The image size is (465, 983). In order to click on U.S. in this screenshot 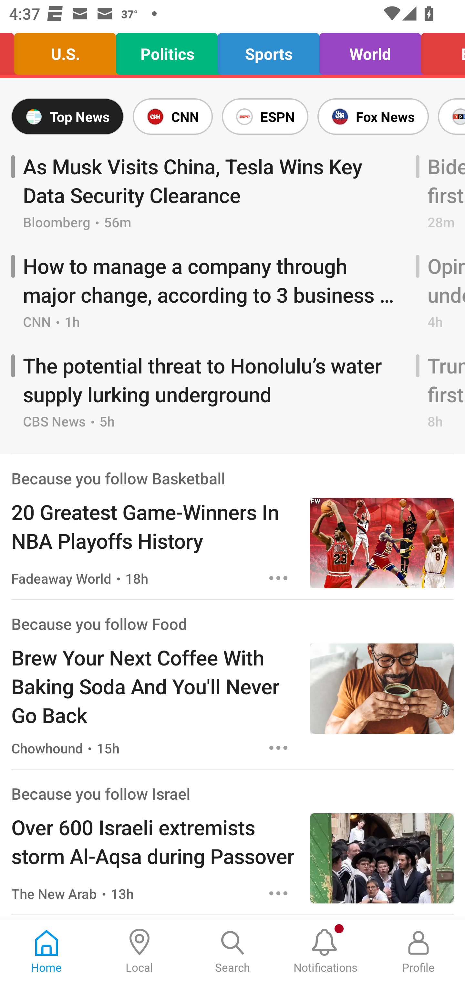, I will do `click(65, 51)`.